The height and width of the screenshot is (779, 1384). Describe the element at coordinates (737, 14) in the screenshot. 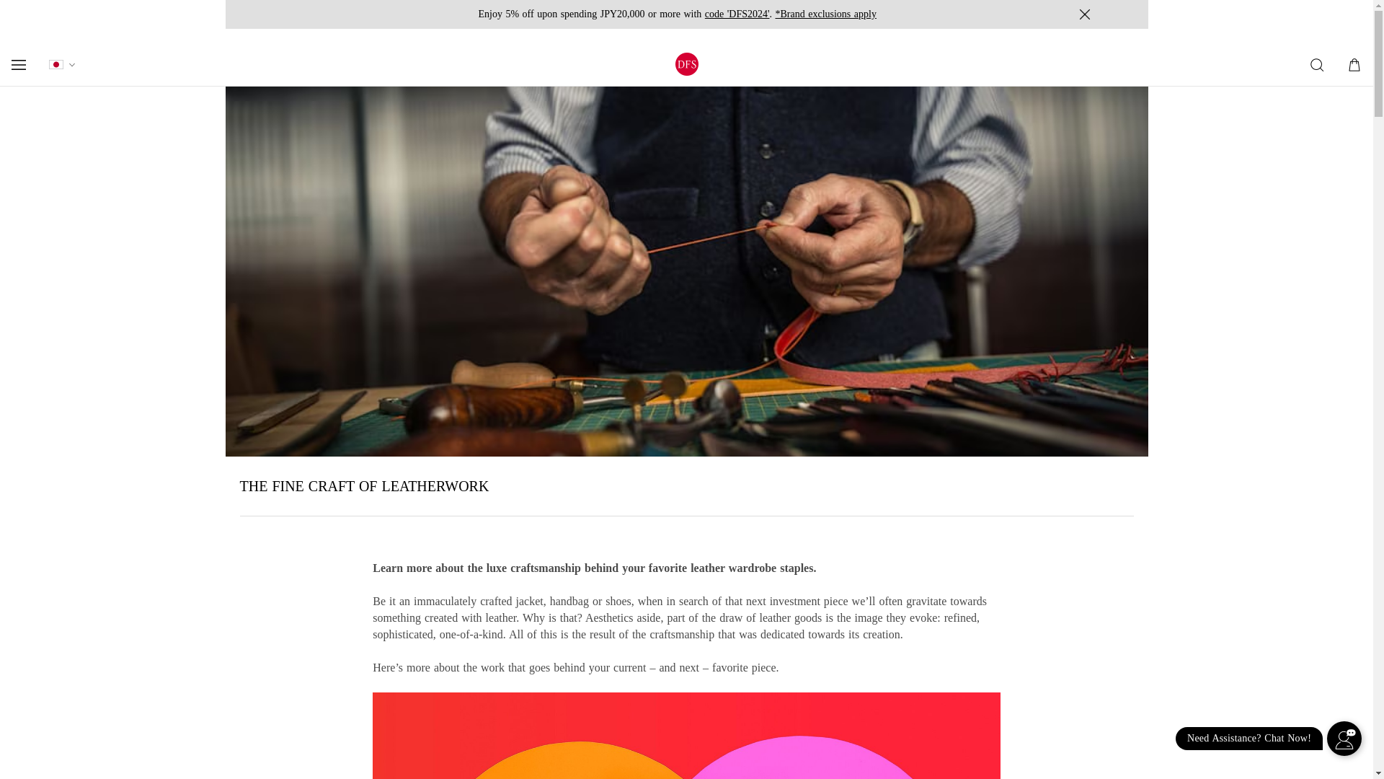

I see `code 'DFS2024'` at that location.